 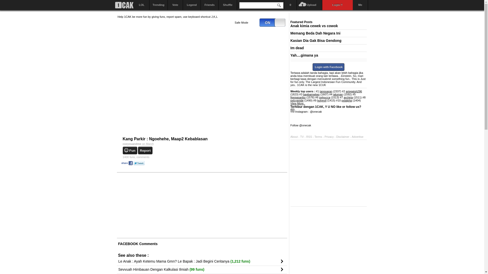 I want to click on Vote, so click(x=175, y=5).